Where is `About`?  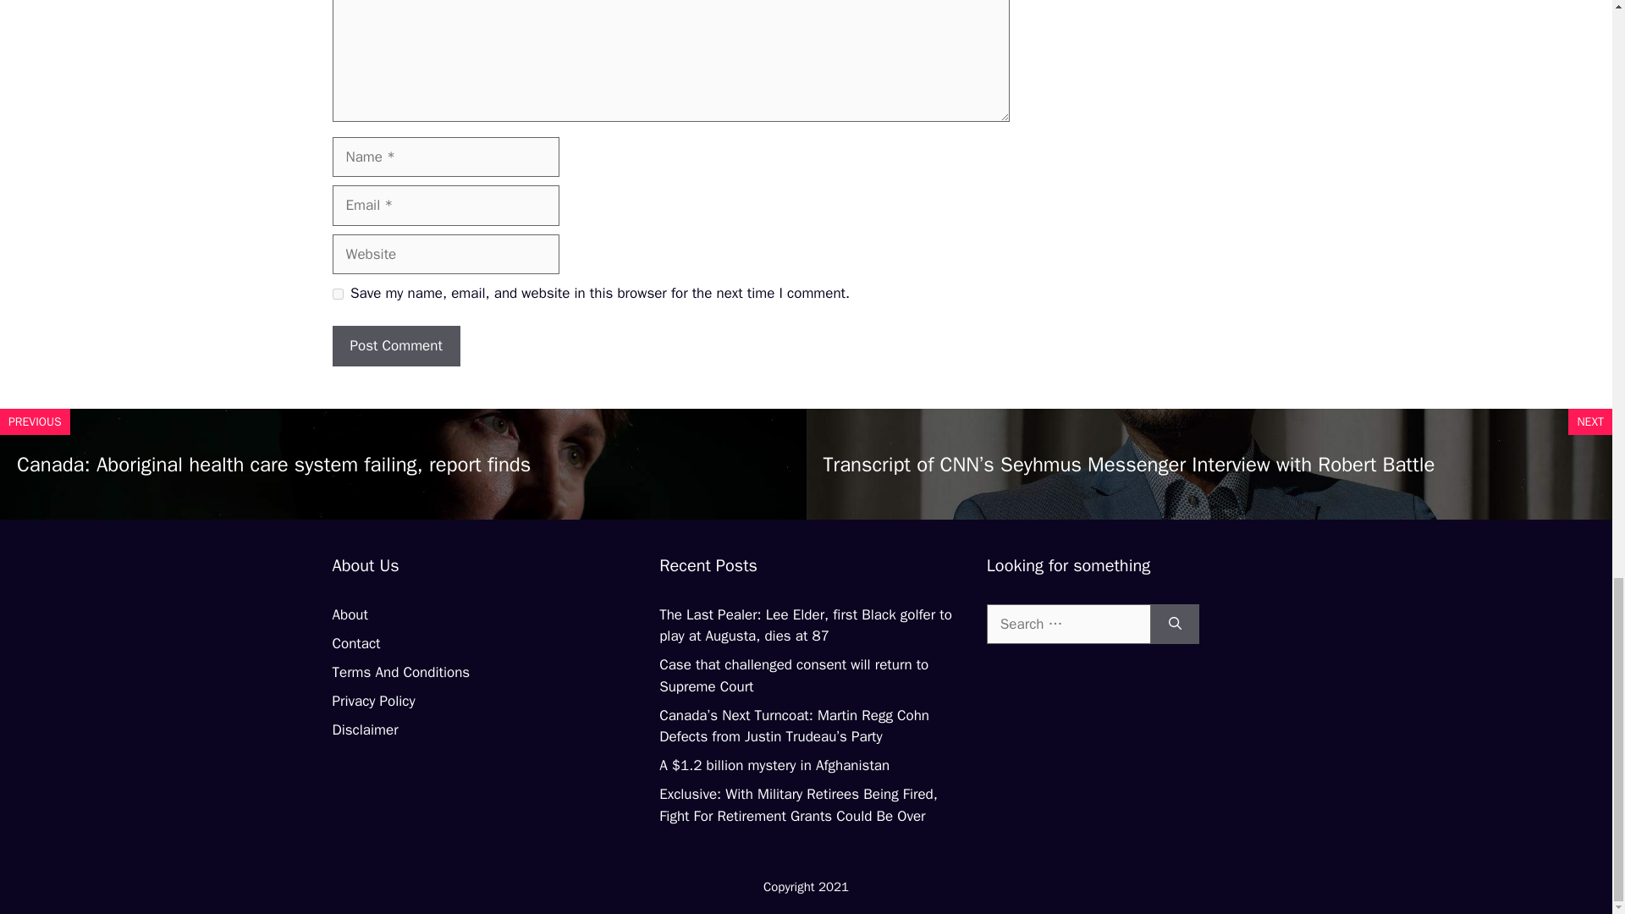 About is located at coordinates (349, 614).